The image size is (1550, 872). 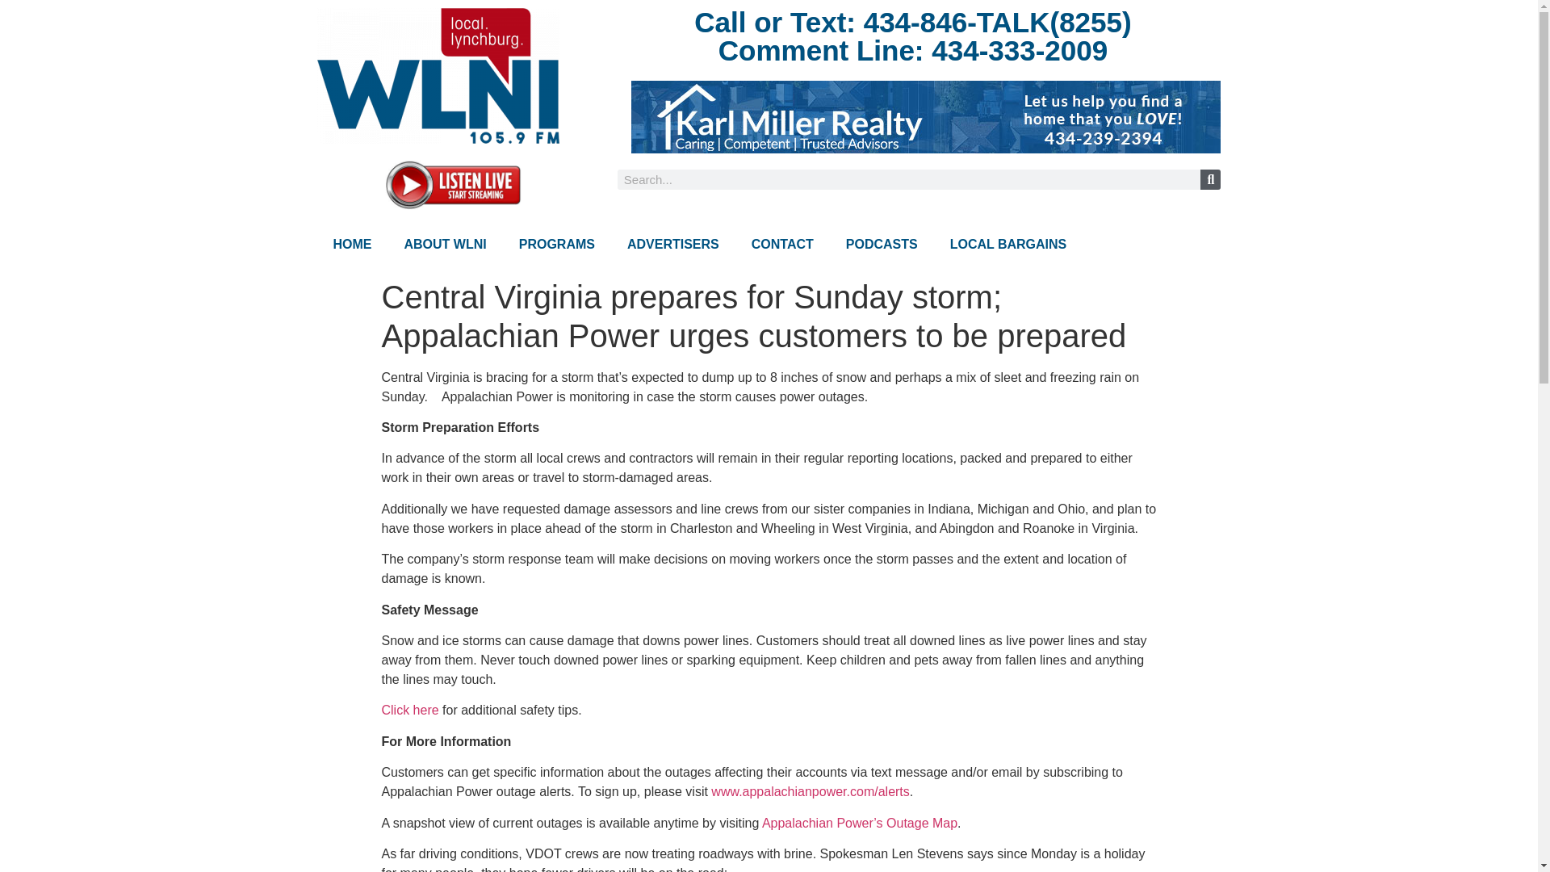 I want to click on ABOUT WLNI, so click(x=445, y=244).